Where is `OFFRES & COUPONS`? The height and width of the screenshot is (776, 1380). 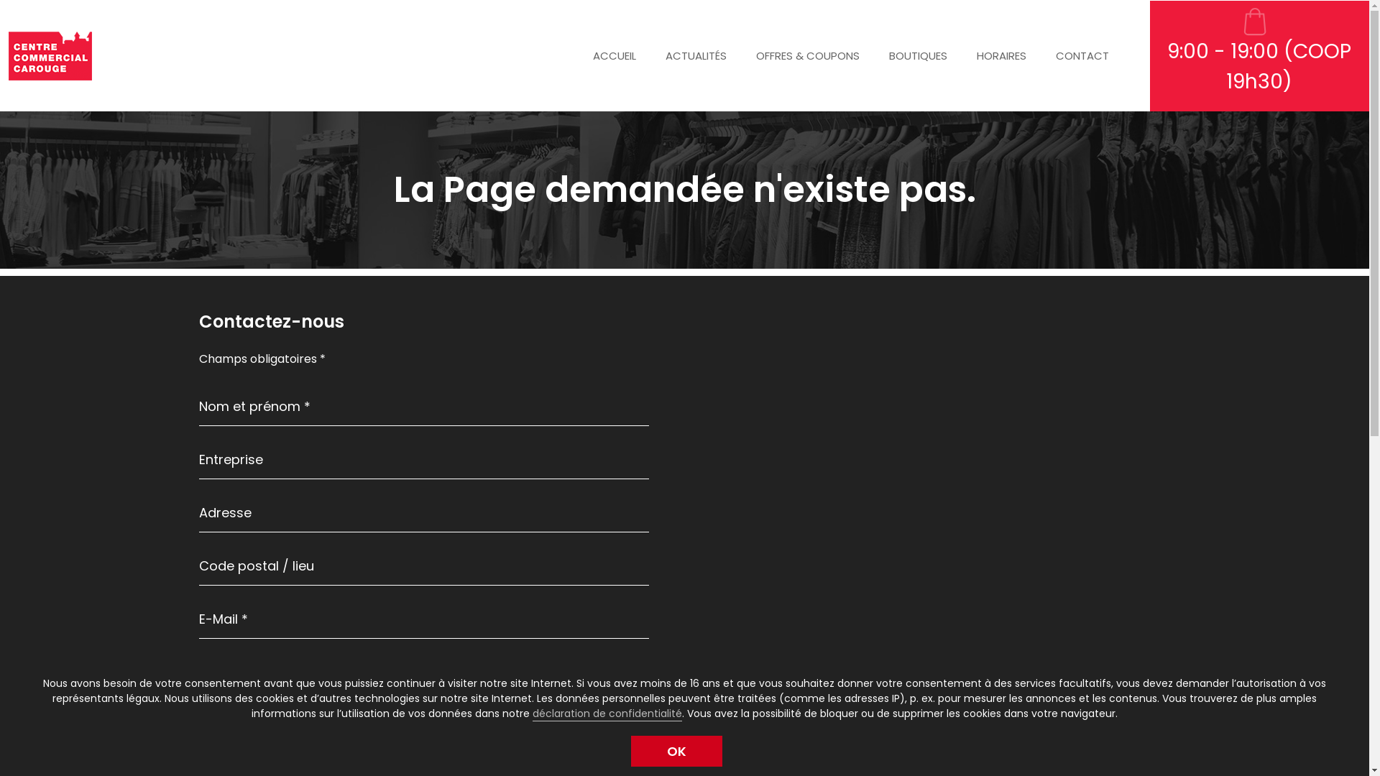 OFFRES & COUPONS is located at coordinates (808, 56).